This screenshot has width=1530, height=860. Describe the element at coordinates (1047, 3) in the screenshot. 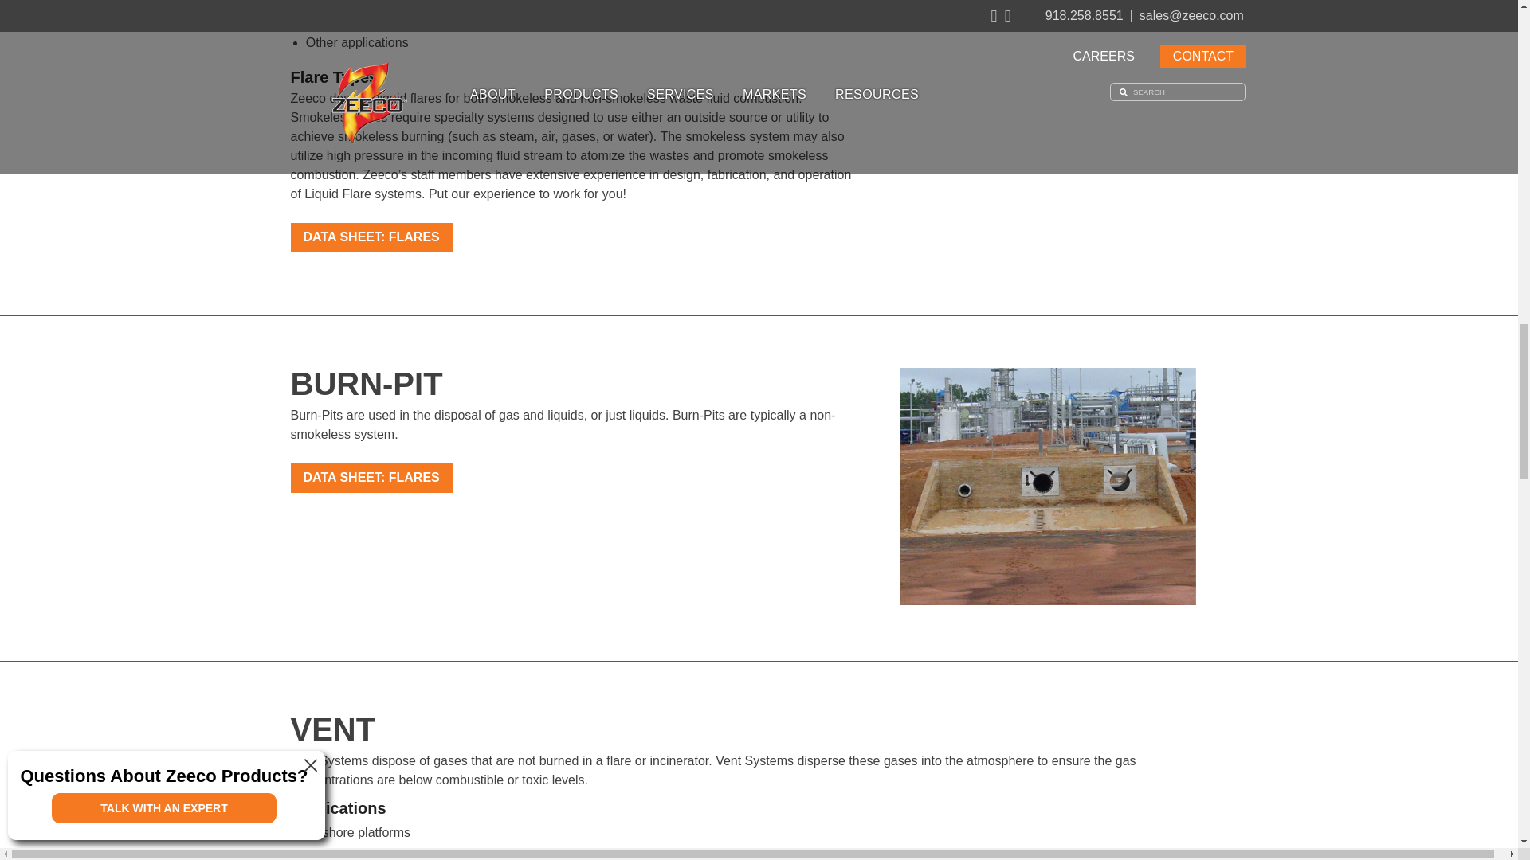

I see `Liquid Flare` at that location.